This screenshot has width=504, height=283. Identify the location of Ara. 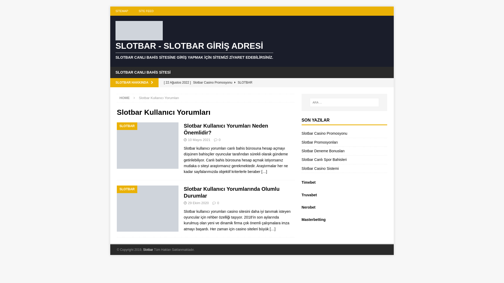
(20, 4).